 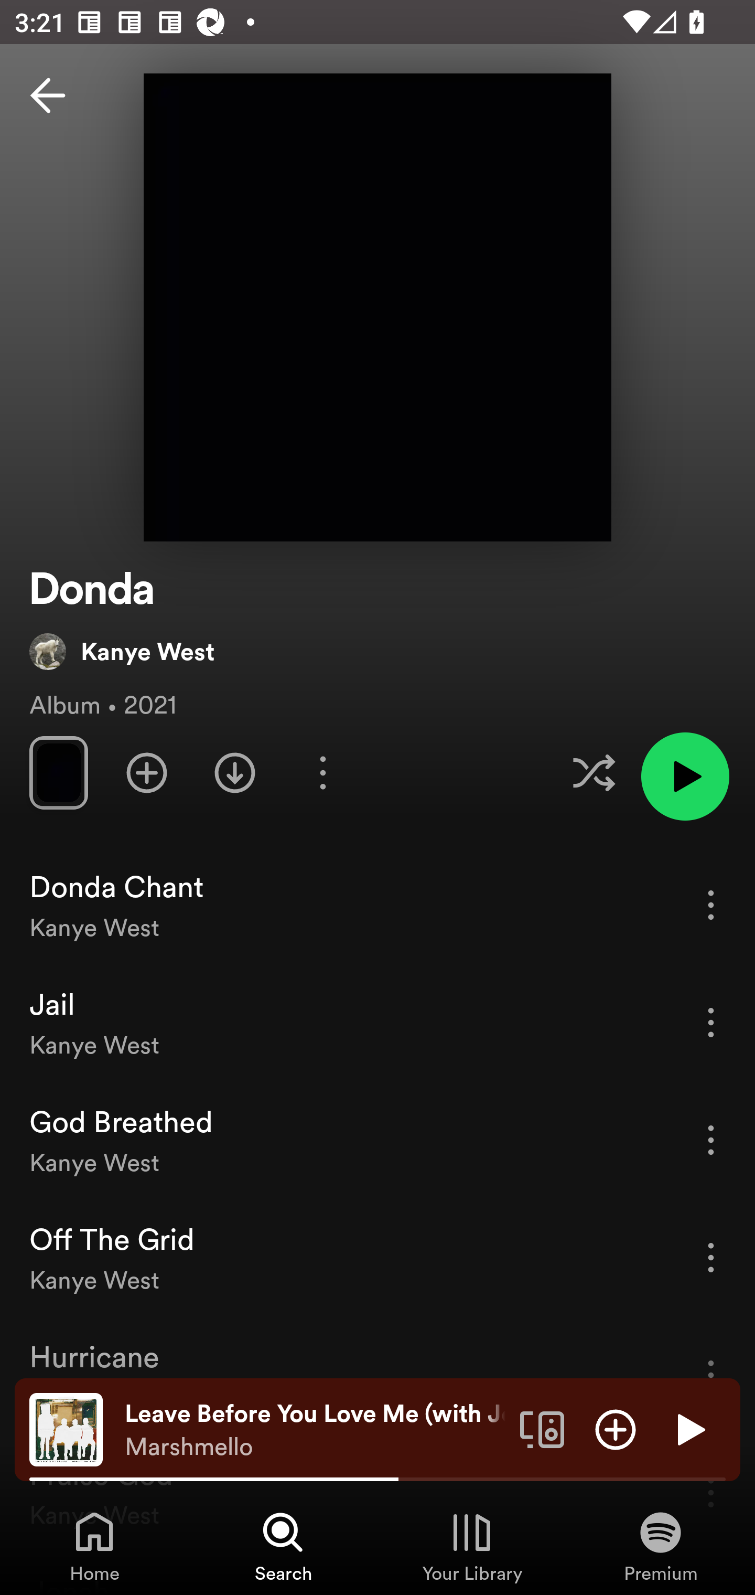 What do you see at coordinates (711, 905) in the screenshot?
I see `More options for song Donda Chant` at bounding box center [711, 905].